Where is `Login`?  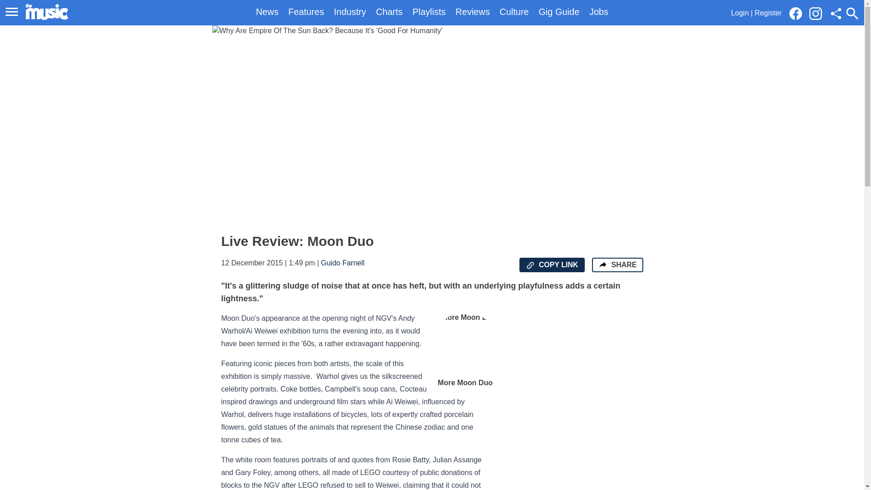 Login is located at coordinates (739, 13).